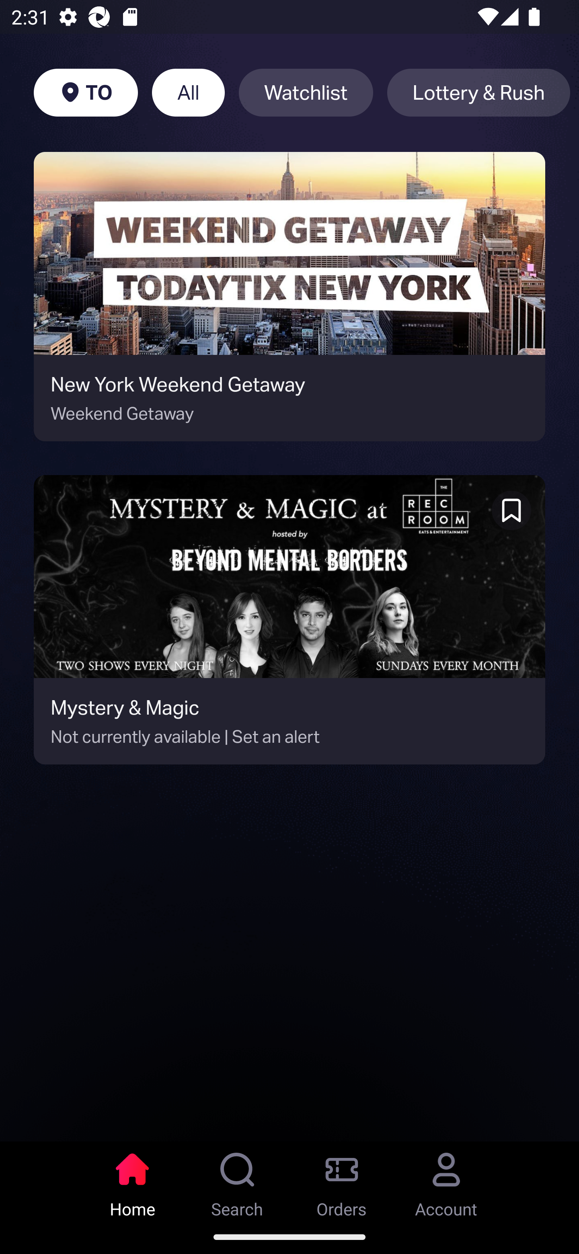  What do you see at coordinates (342, 1180) in the screenshot?
I see `Orders` at bounding box center [342, 1180].